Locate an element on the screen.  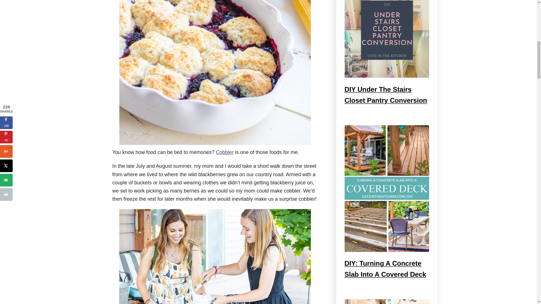
Cobbler is located at coordinates (225, 152).